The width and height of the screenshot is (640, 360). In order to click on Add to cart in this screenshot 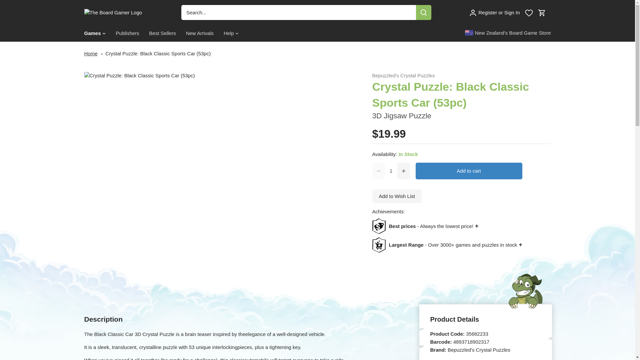, I will do `click(469, 171)`.